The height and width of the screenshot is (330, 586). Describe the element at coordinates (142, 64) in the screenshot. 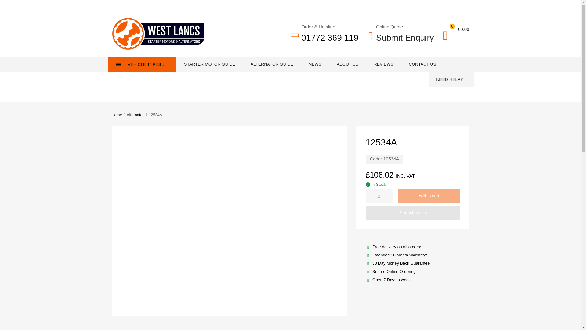

I see `VEHICLE TYPES` at that location.